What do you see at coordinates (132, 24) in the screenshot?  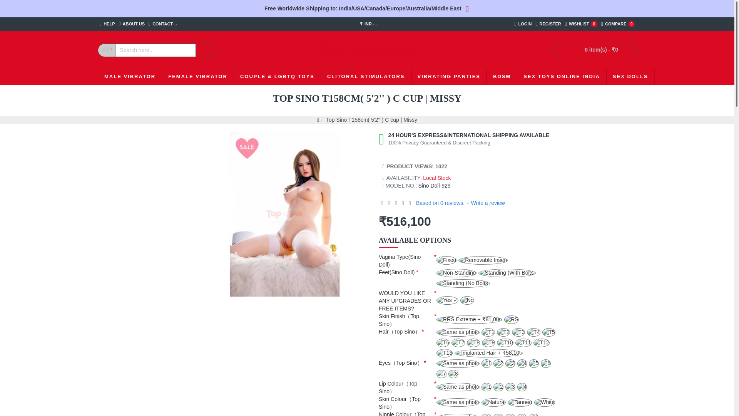 I see `CONTACT` at bounding box center [132, 24].